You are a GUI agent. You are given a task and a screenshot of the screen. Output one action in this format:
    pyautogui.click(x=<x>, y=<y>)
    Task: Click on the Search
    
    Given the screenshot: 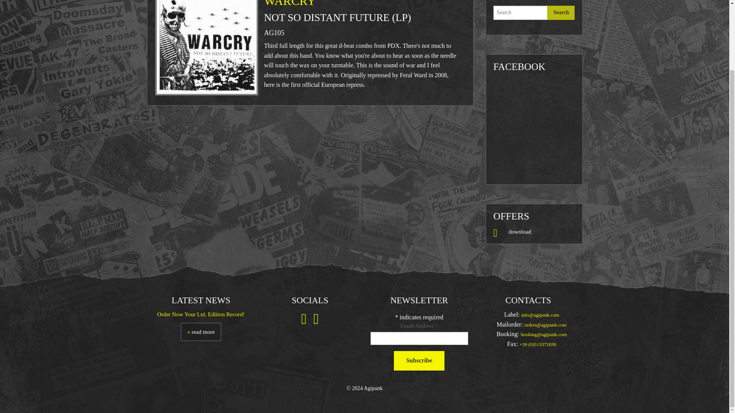 What is the action you would take?
    pyautogui.click(x=561, y=13)
    